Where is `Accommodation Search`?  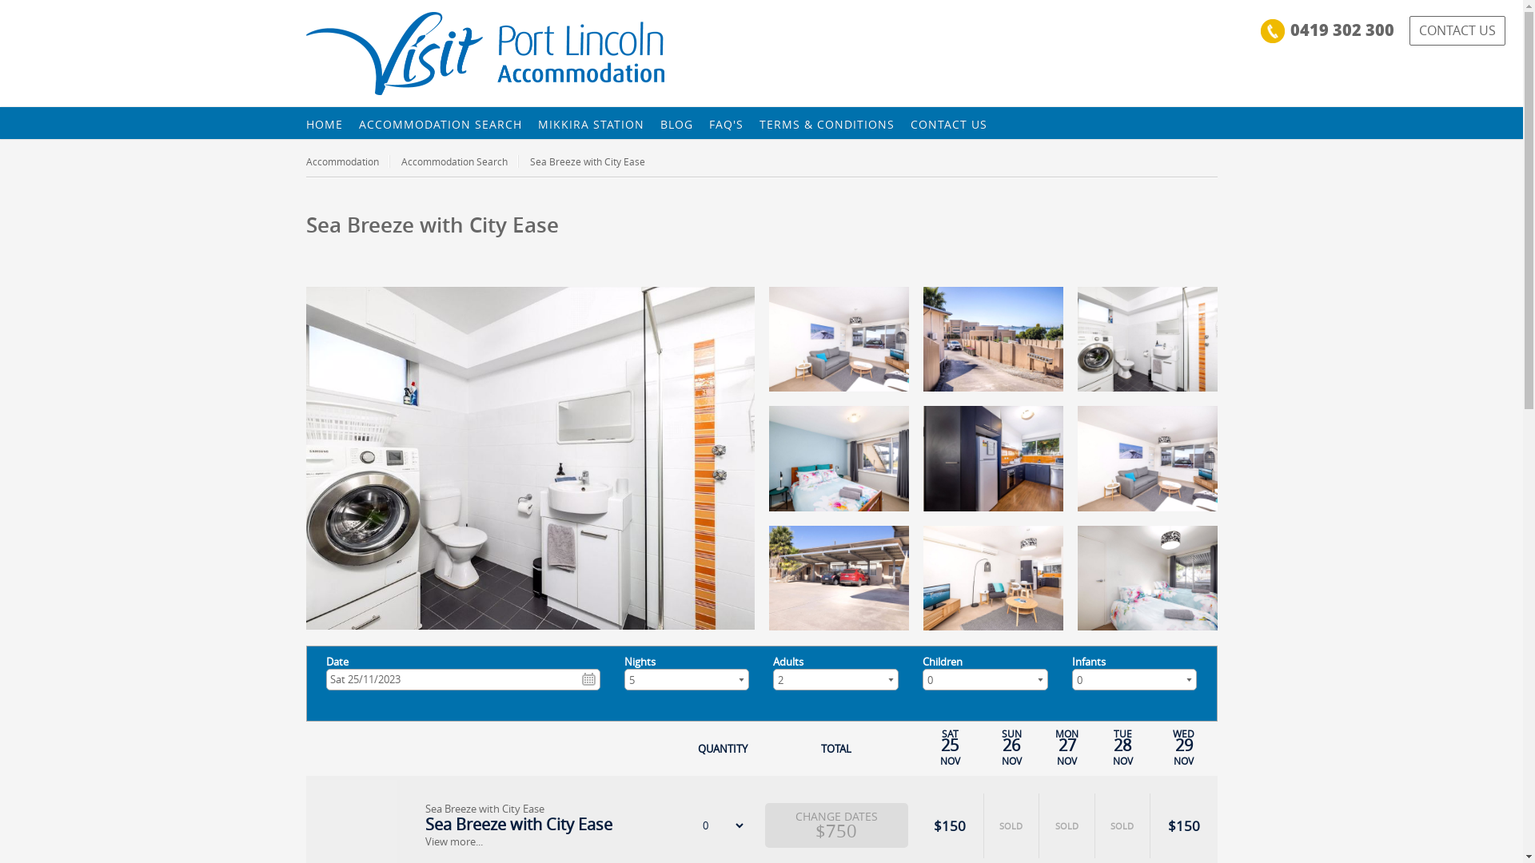 Accommodation Search is located at coordinates (460, 161).